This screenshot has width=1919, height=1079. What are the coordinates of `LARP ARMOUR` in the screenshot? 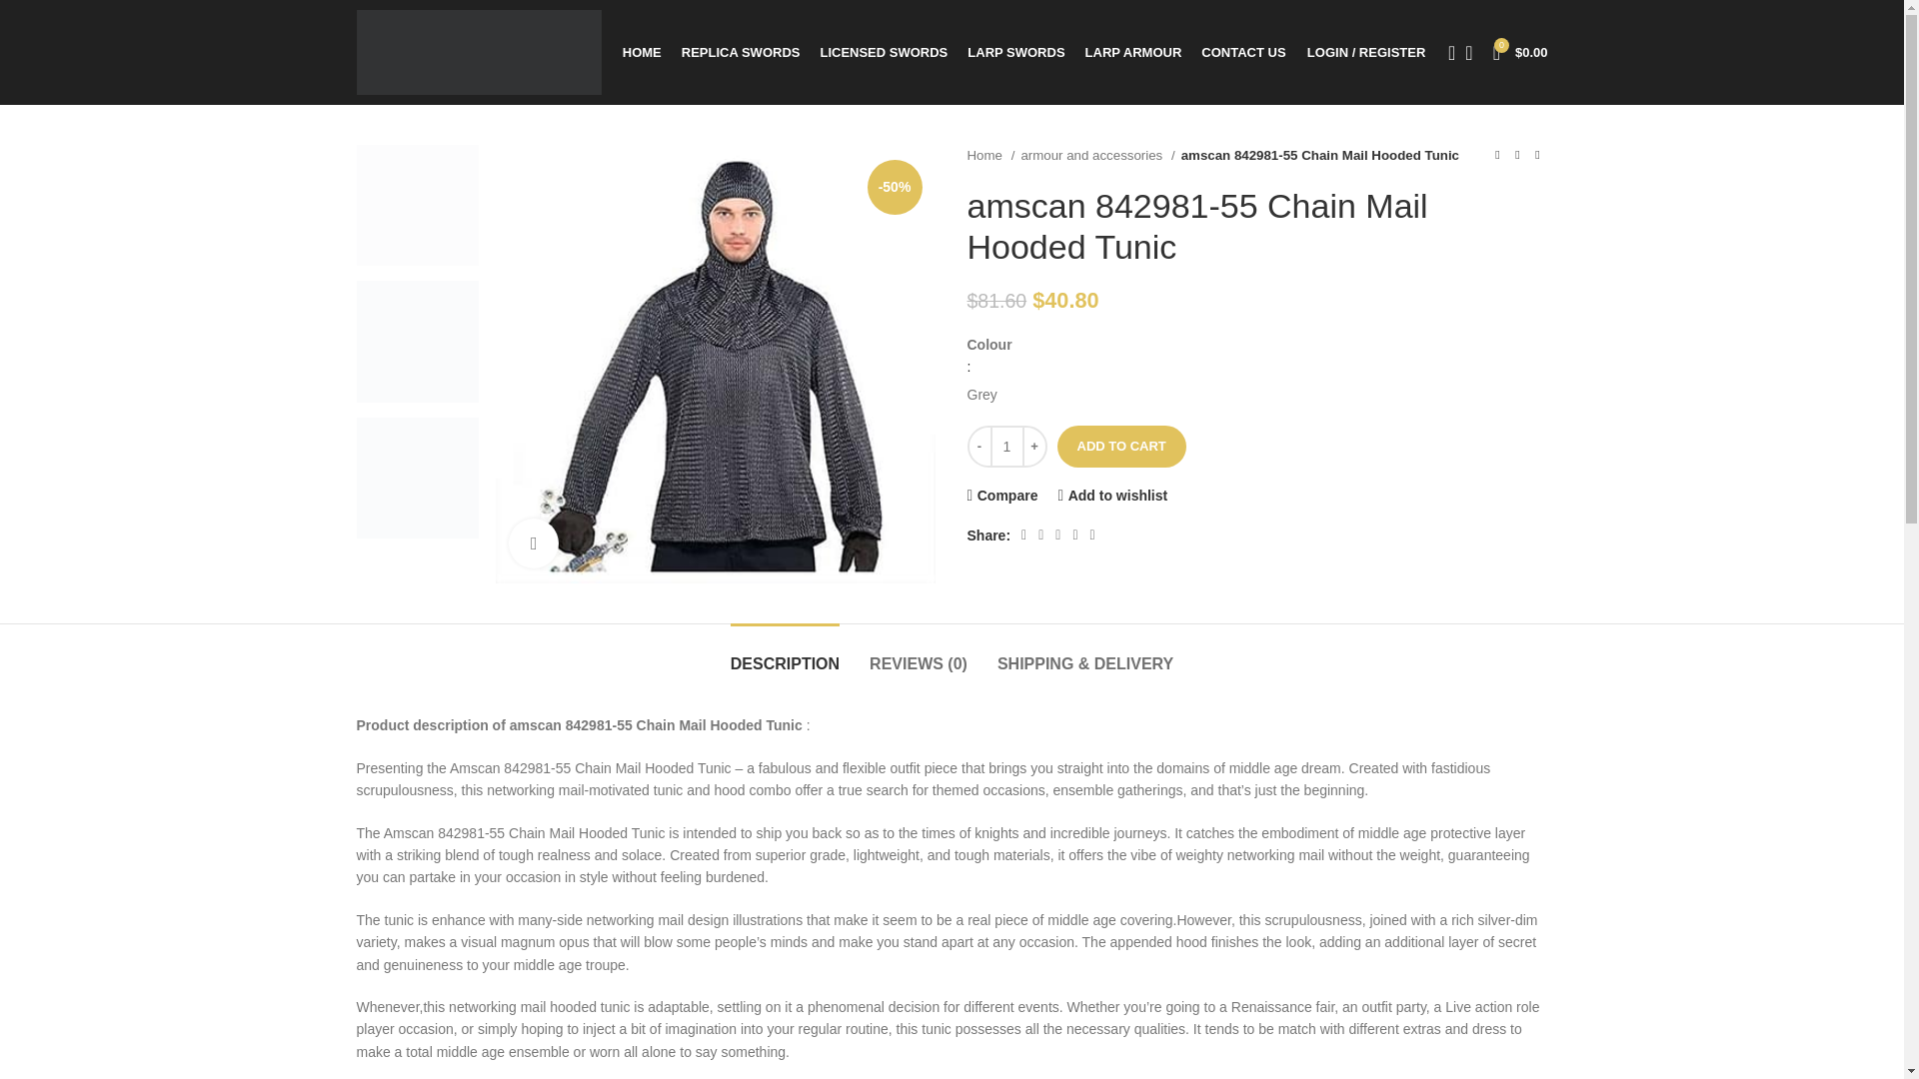 It's located at (1133, 52).